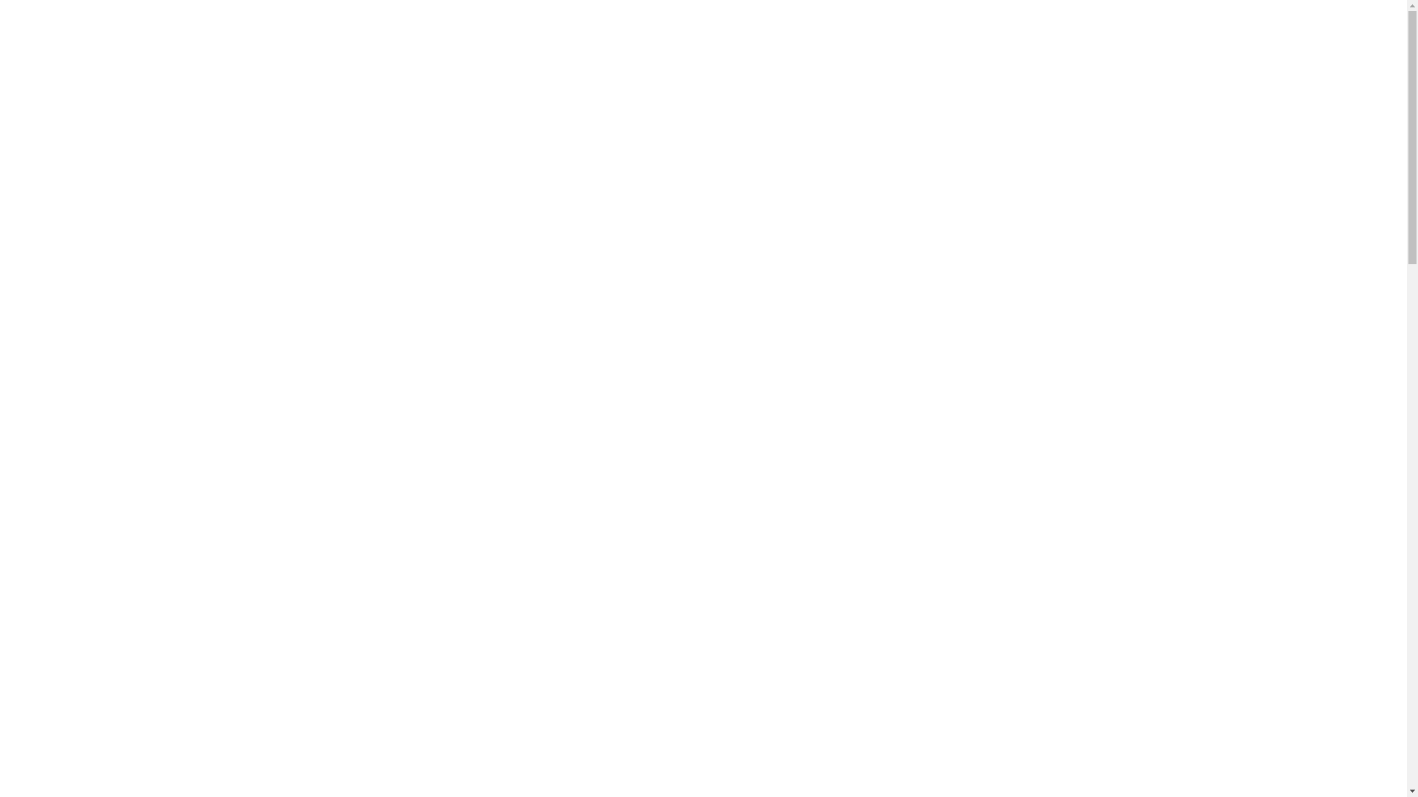  I want to click on Verein, so click(45, 589).